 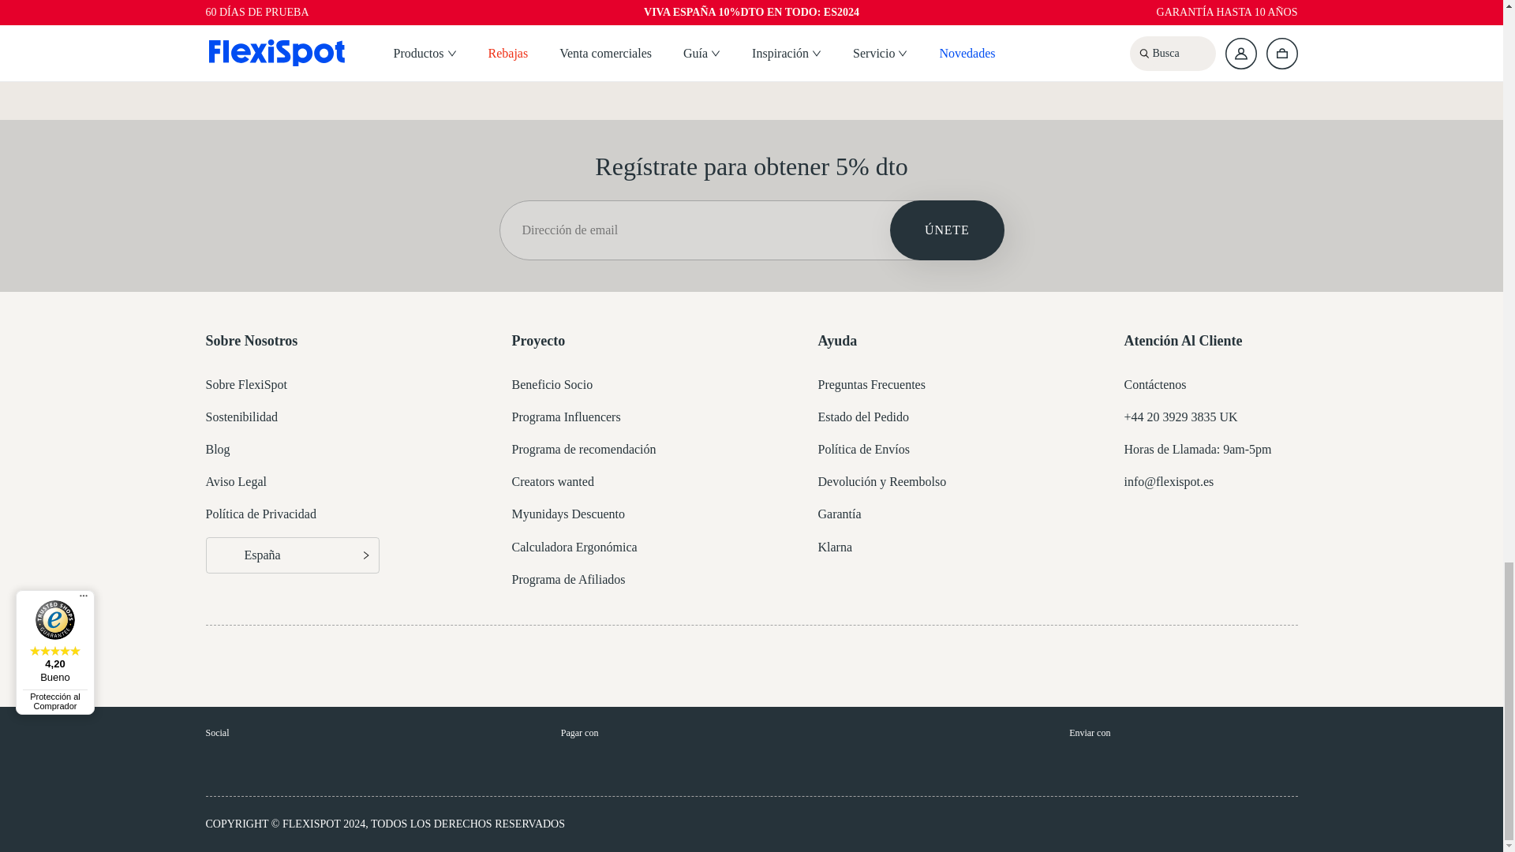 What do you see at coordinates (565, 417) in the screenshot?
I see `Programa Influencers` at bounding box center [565, 417].